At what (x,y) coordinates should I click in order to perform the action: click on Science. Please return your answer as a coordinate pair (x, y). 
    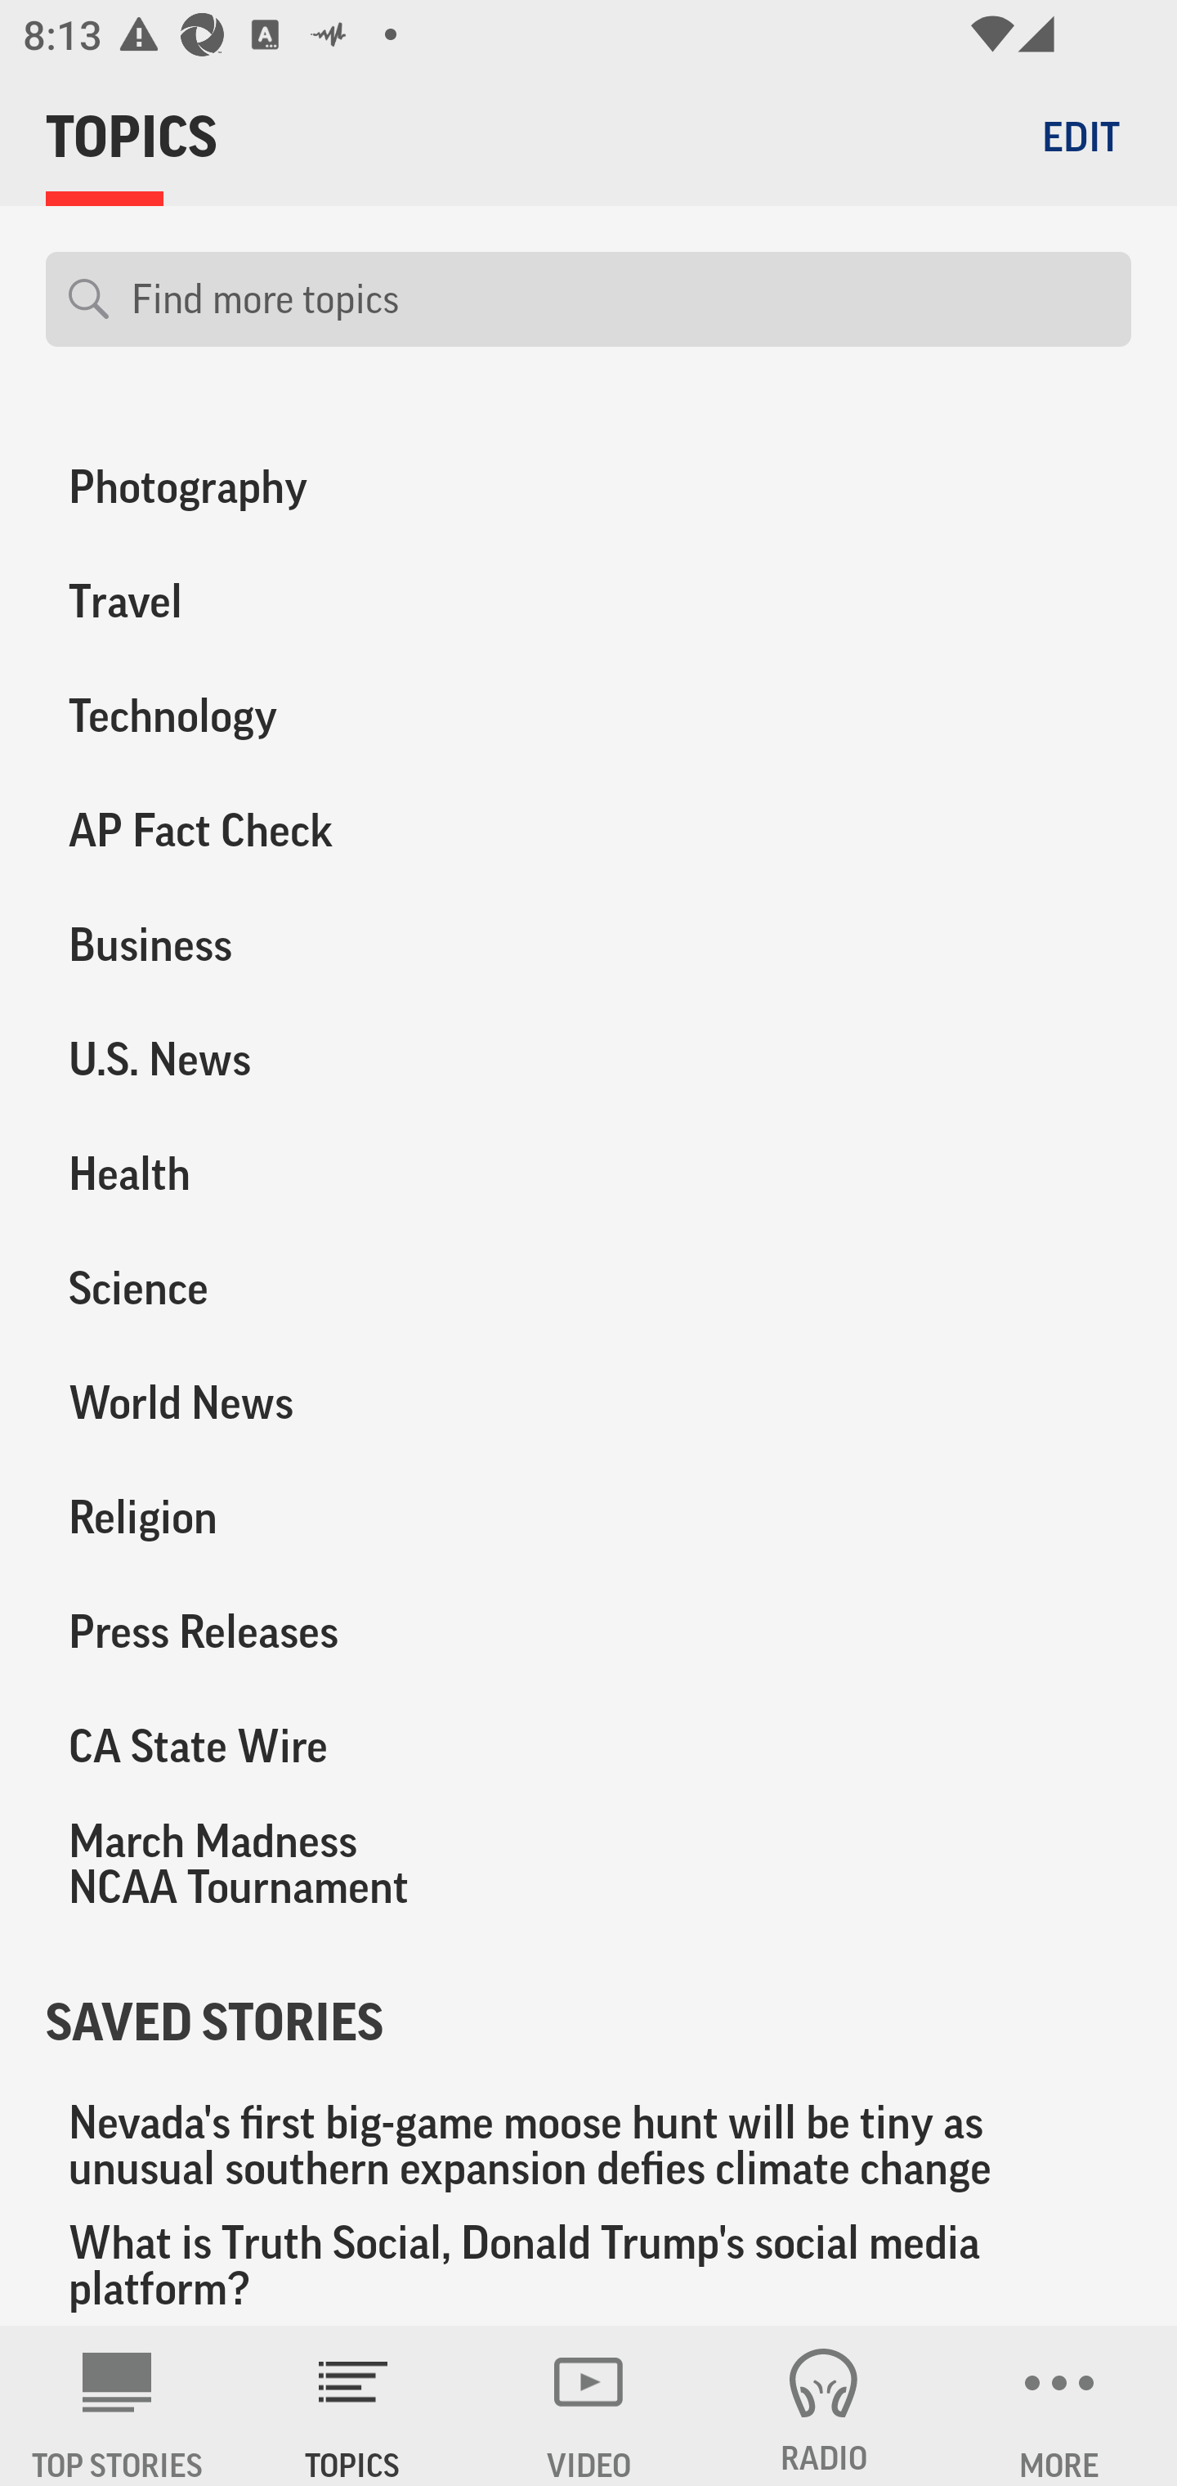
    Looking at the image, I should click on (294, 1287).